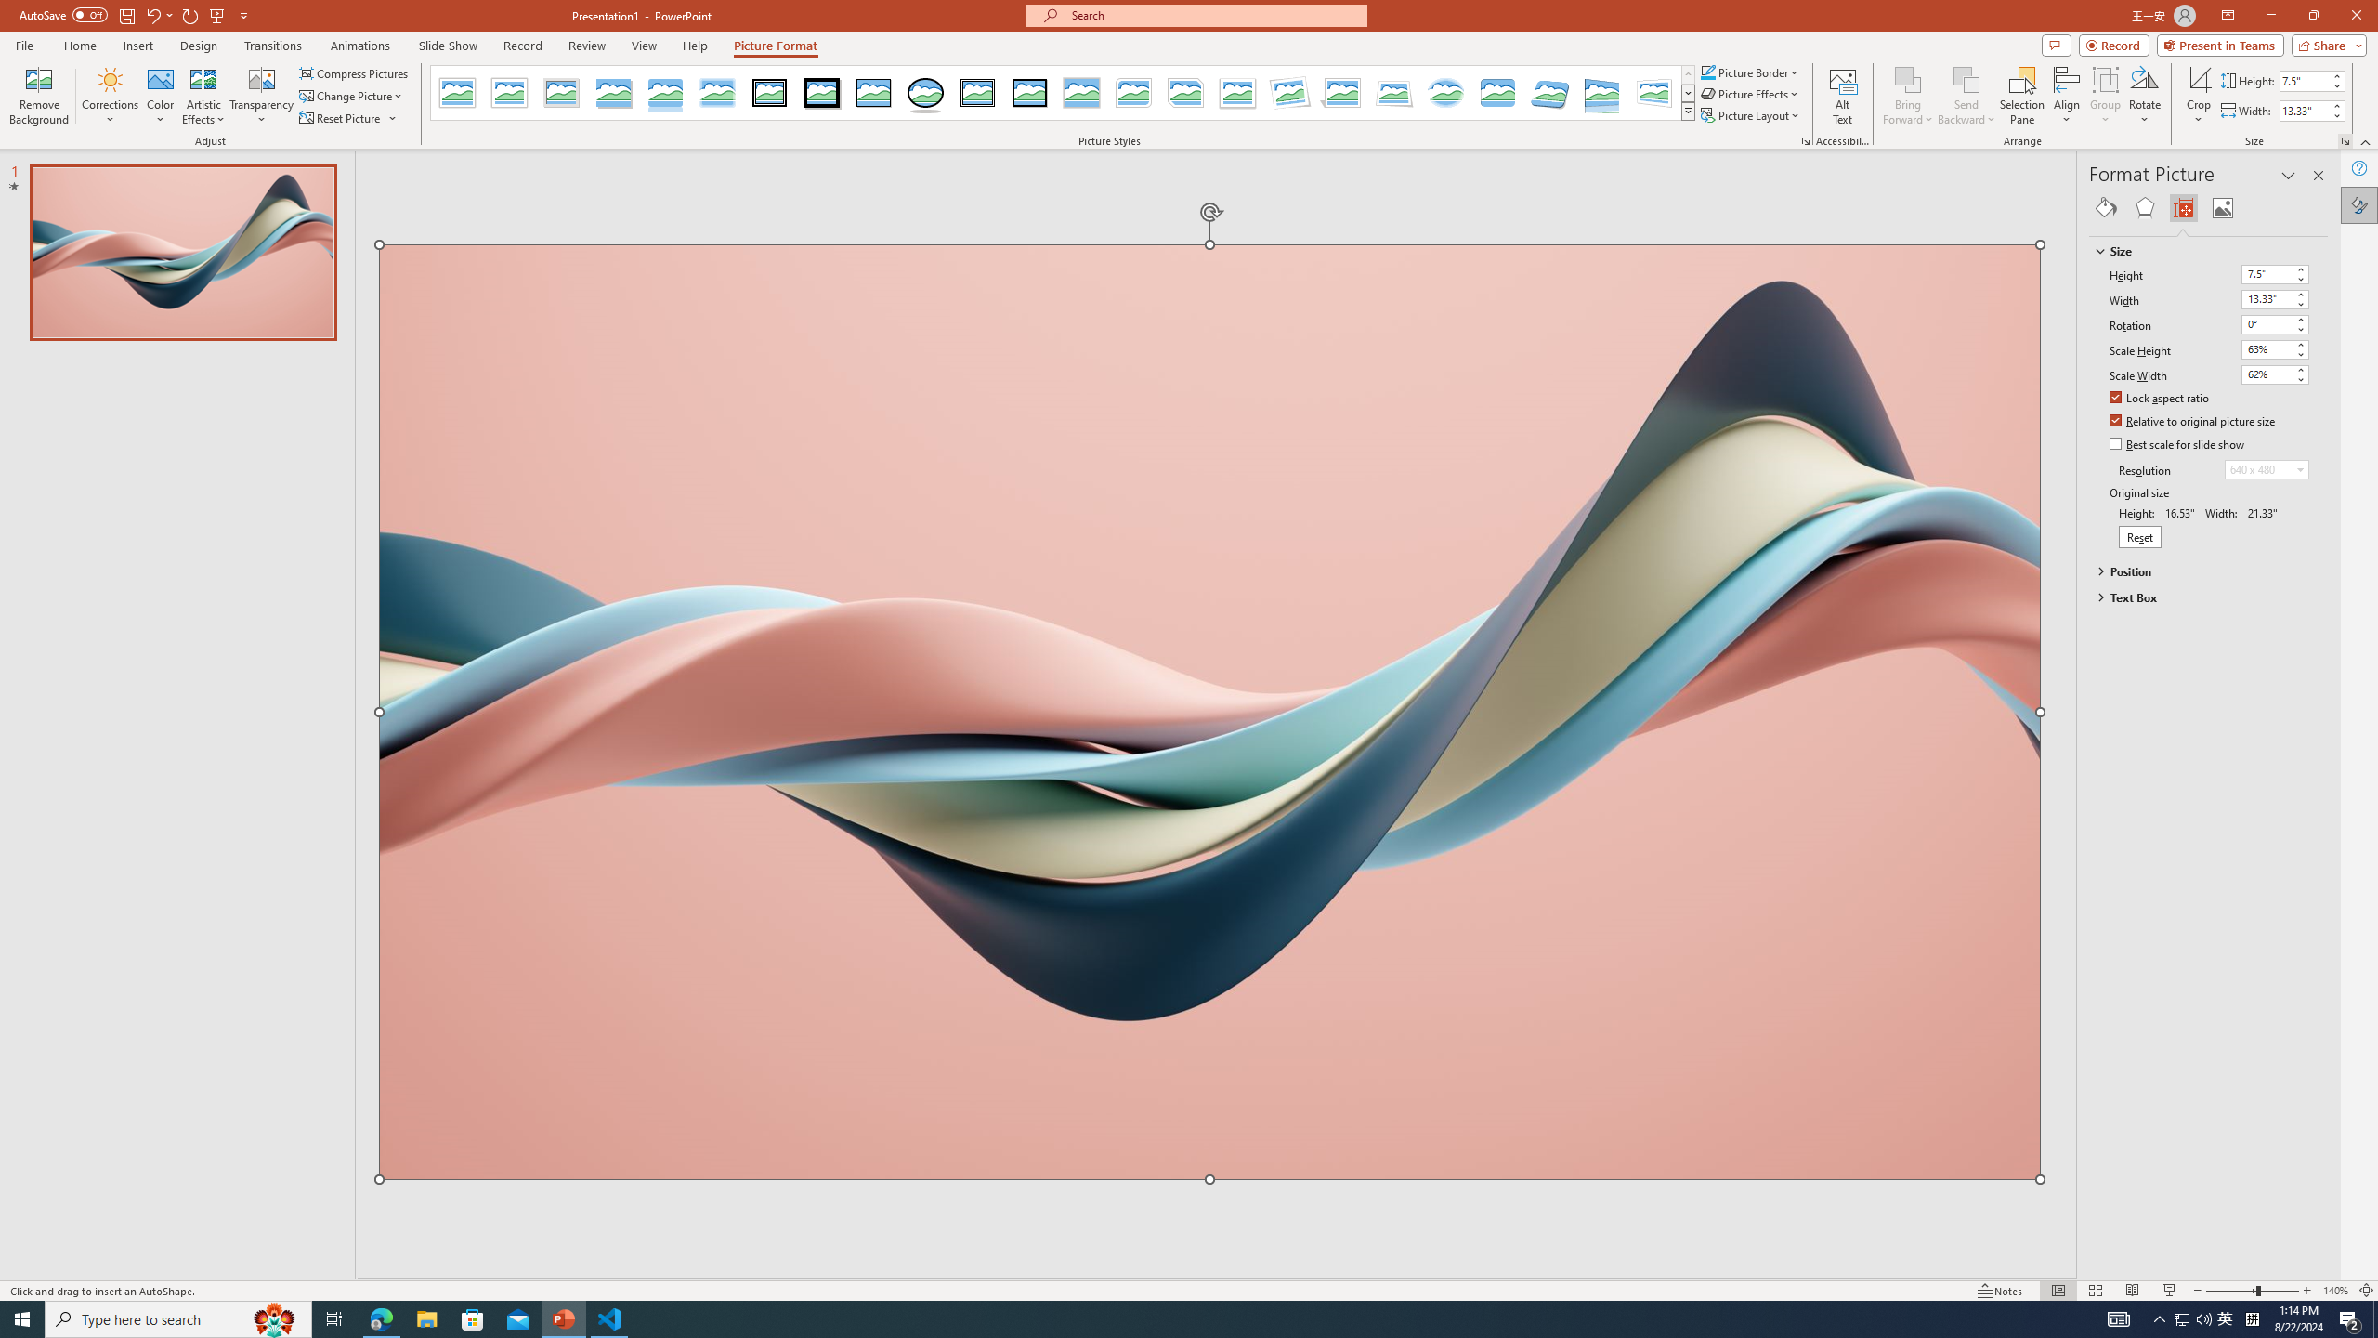 The image size is (2378, 1338). What do you see at coordinates (199, 46) in the screenshot?
I see `Design` at bounding box center [199, 46].